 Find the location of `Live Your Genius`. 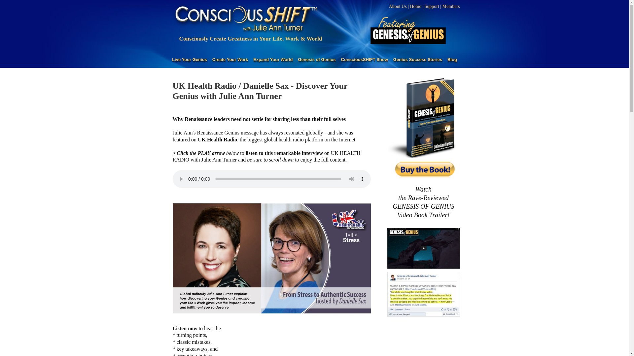

Live Your Genius is located at coordinates (190, 60).